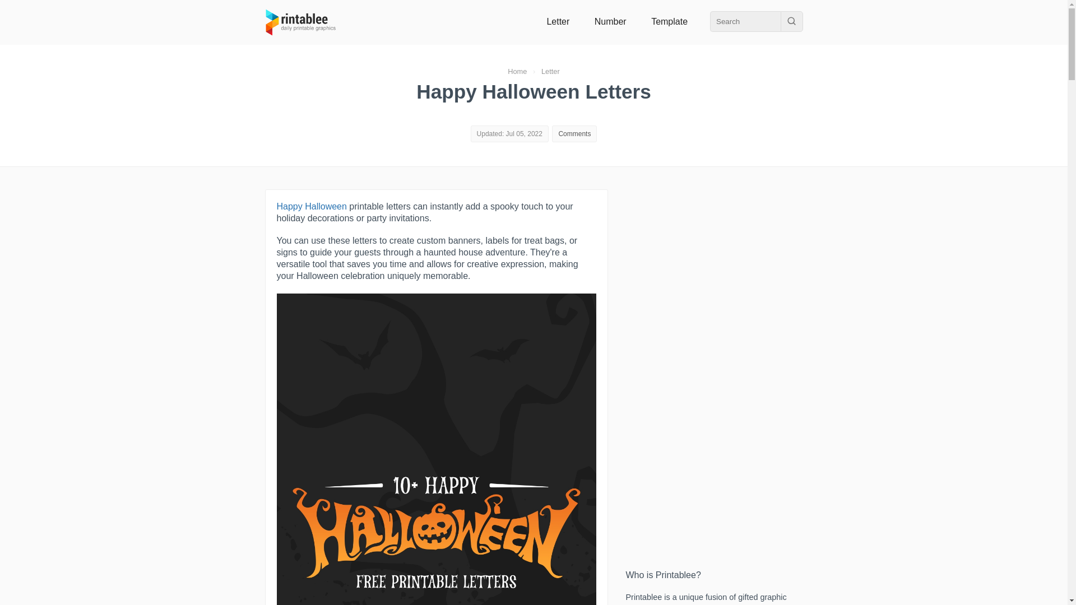 This screenshot has width=1076, height=605. I want to click on Printable Template Category, so click(669, 21).